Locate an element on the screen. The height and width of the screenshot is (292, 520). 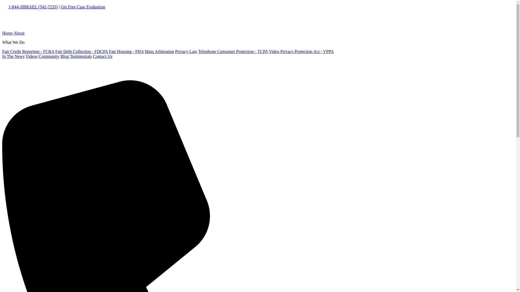
Mass Arbitration is located at coordinates (160, 51).